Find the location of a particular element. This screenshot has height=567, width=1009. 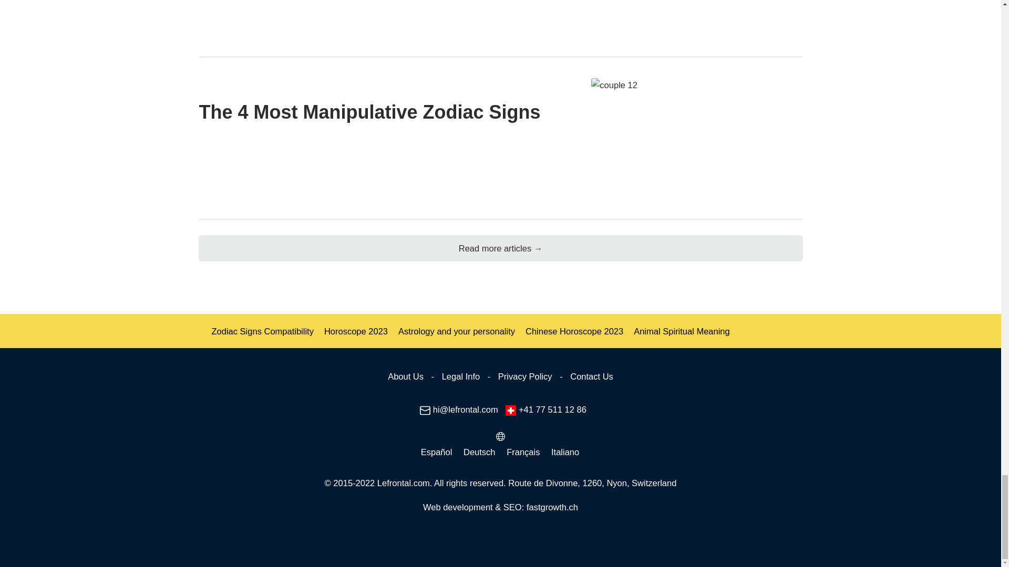

Chinese Horoscope 2023 is located at coordinates (574, 331).